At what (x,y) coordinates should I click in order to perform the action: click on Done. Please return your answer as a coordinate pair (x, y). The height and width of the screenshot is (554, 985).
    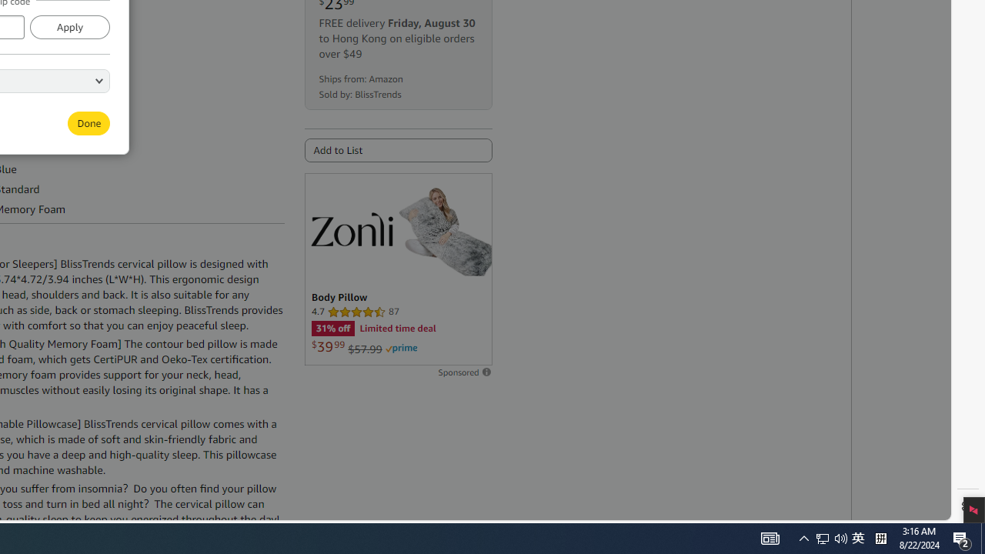
    Looking at the image, I should click on (89, 122).